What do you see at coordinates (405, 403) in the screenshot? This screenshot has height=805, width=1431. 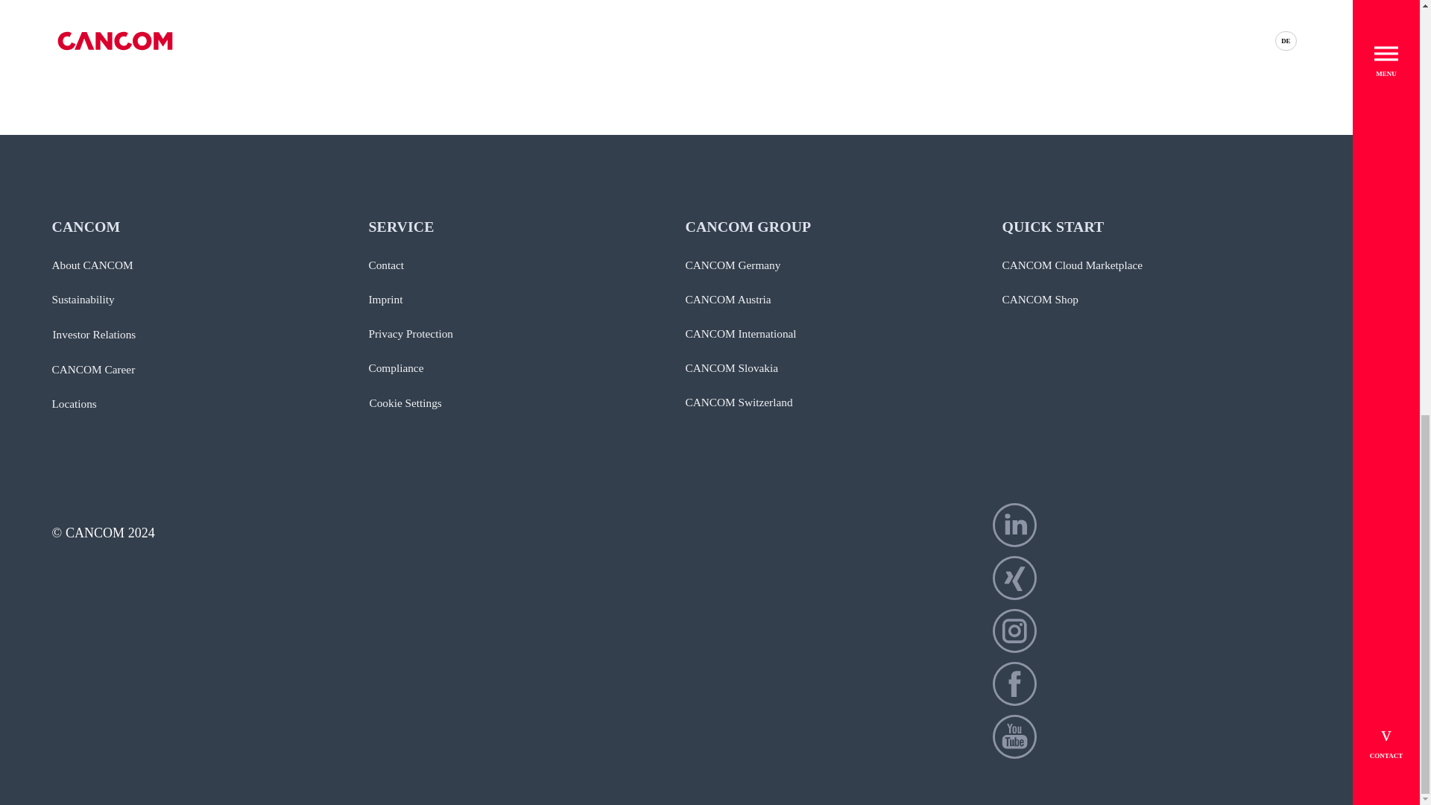 I see `Cookie Settings` at bounding box center [405, 403].